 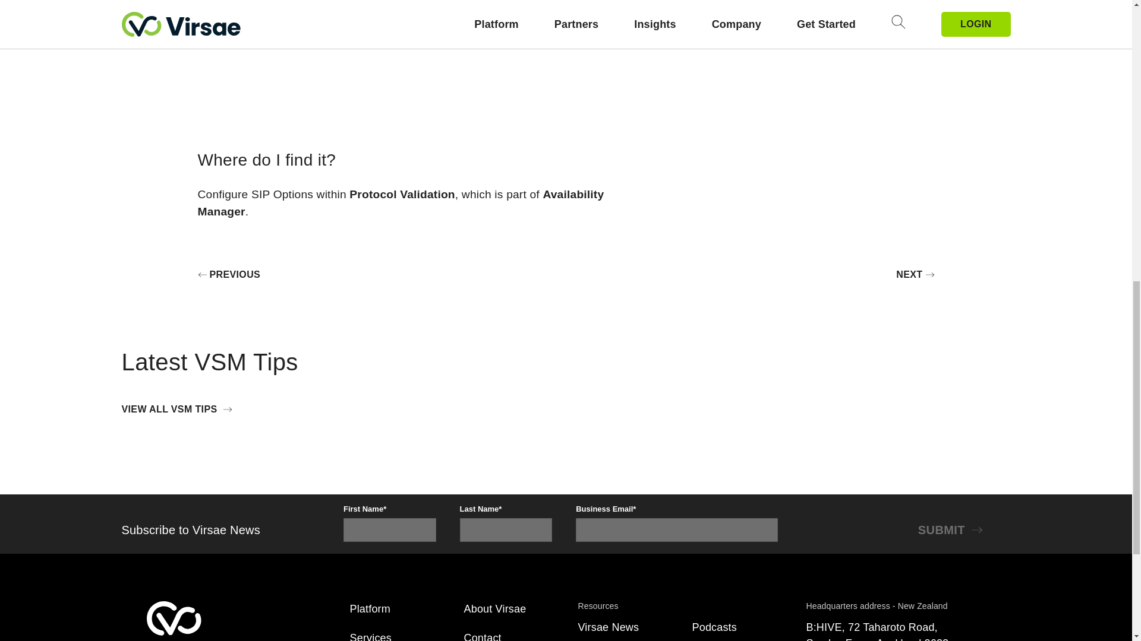 I want to click on PREVIOUS, so click(x=228, y=275).